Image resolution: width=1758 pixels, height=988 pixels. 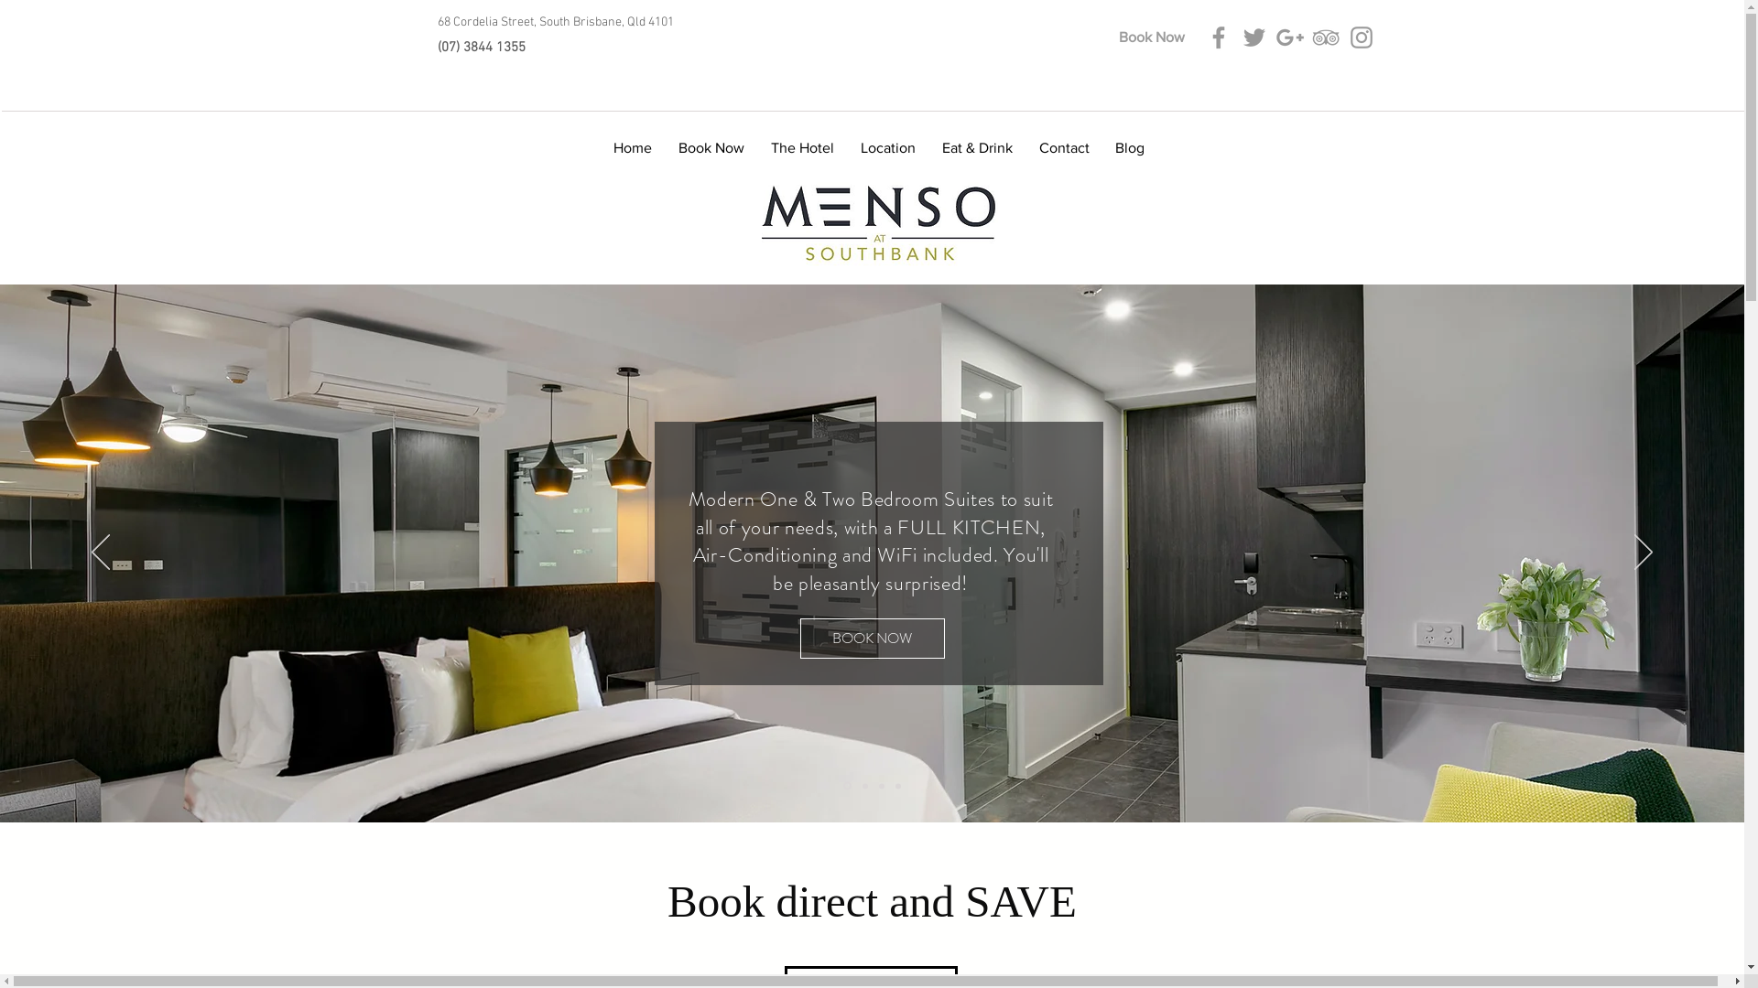 What do you see at coordinates (711, 140) in the screenshot?
I see `Book Now` at bounding box center [711, 140].